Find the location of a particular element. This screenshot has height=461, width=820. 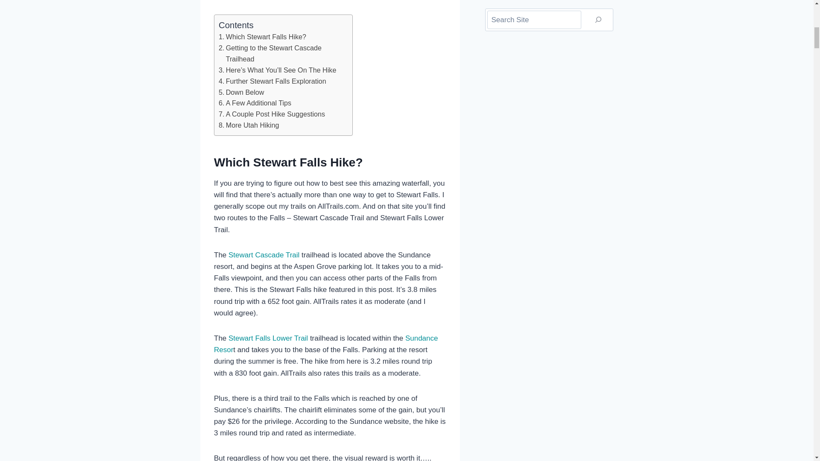

A Couple Post Hike Suggestions is located at coordinates (272, 114).